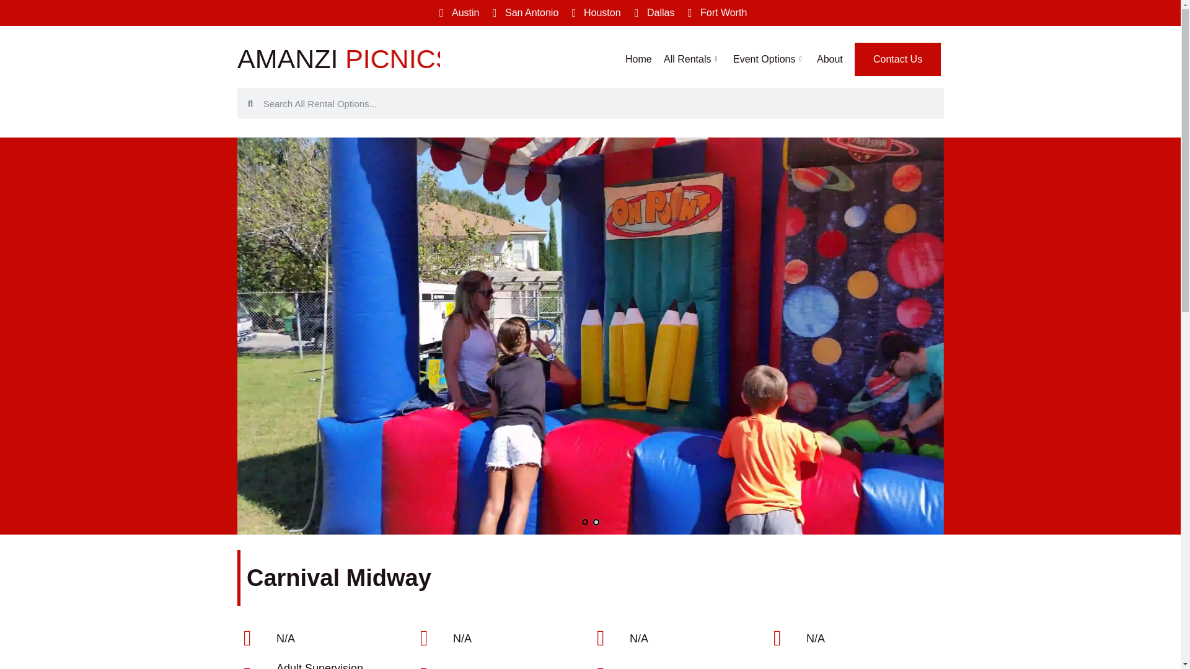  I want to click on Dallas, so click(638, 59).